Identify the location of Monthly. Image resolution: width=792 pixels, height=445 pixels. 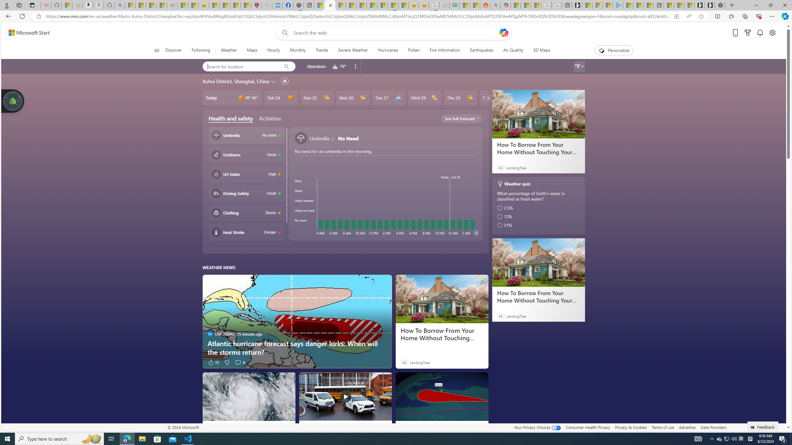
(298, 50).